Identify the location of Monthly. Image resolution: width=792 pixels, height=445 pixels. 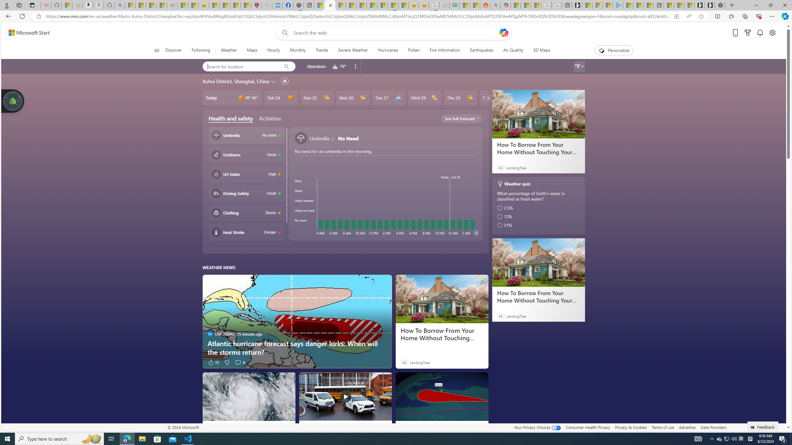
(298, 50).